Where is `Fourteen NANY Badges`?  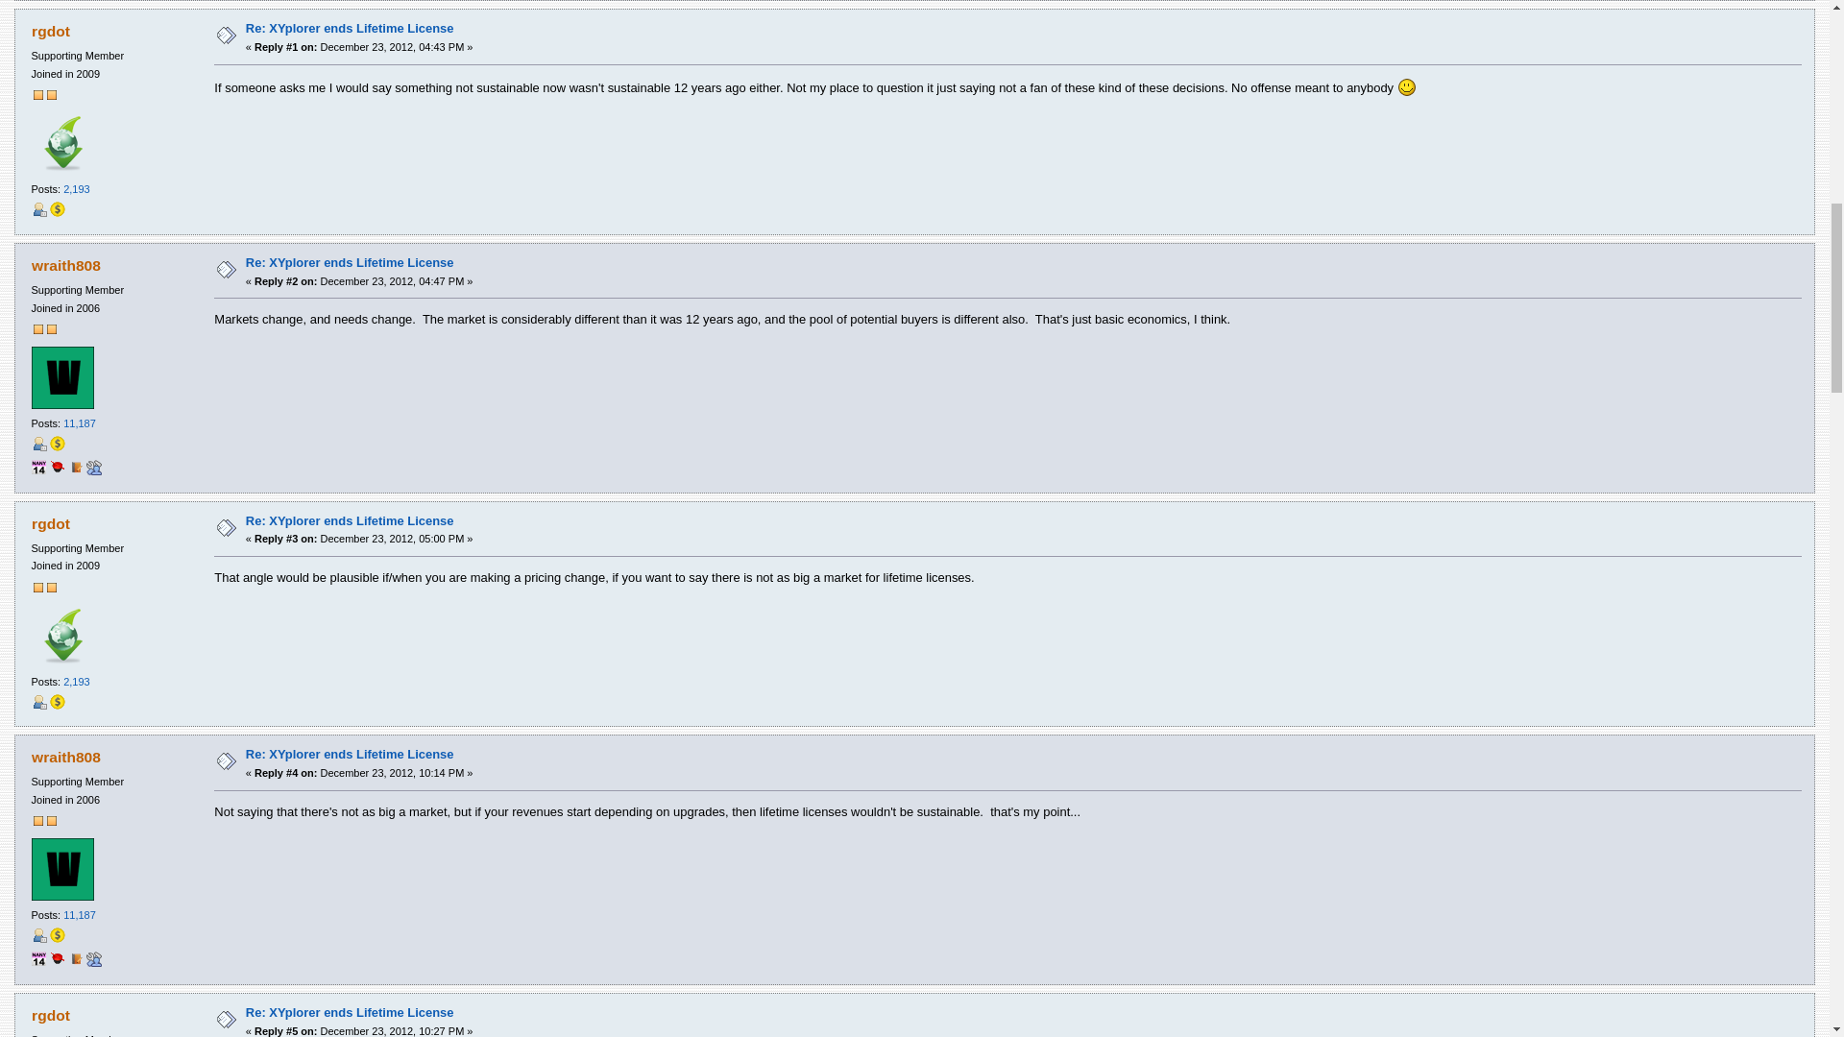 Fourteen NANY Badges is located at coordinates (38, 470).